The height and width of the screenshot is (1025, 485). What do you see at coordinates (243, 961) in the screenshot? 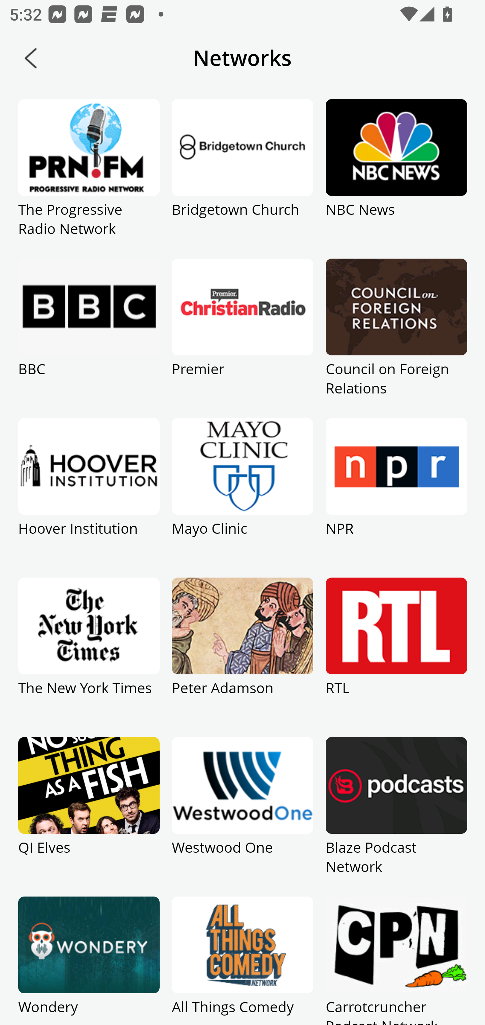
I see `All Things Comedy` at bounding box center [243, 961].